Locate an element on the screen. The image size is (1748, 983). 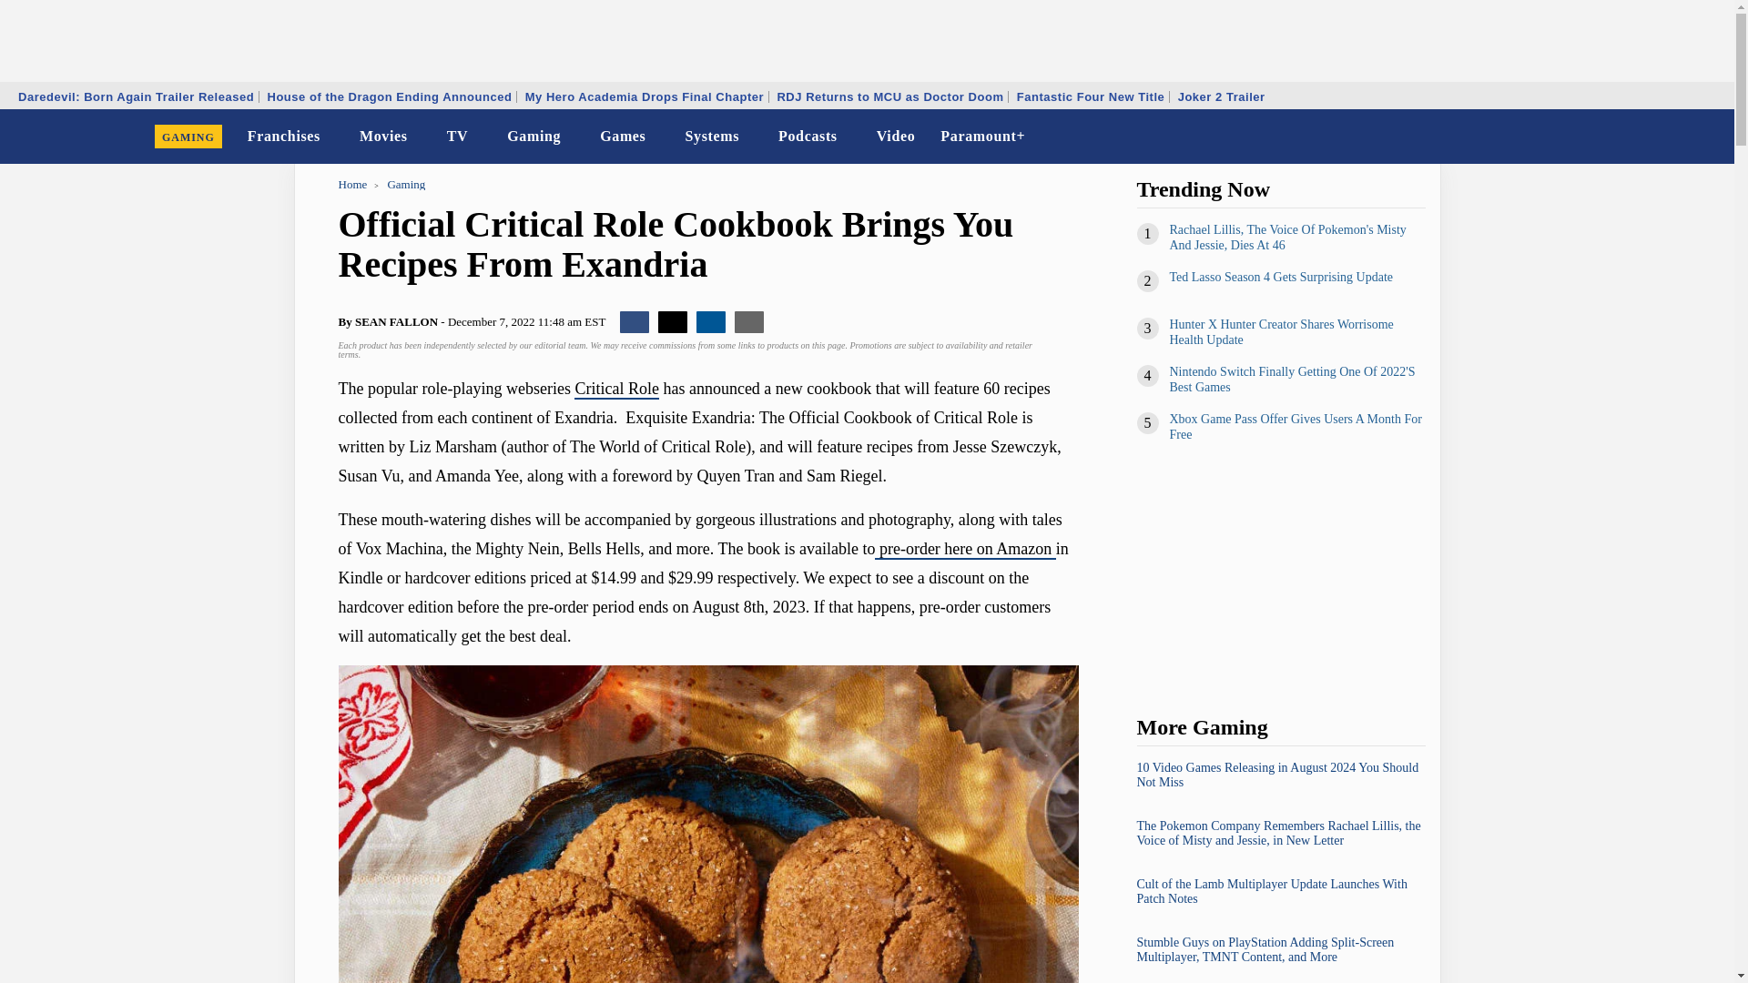
RDJ Returns to MCU as Doctor Doom is located at coordinates (890, 96).